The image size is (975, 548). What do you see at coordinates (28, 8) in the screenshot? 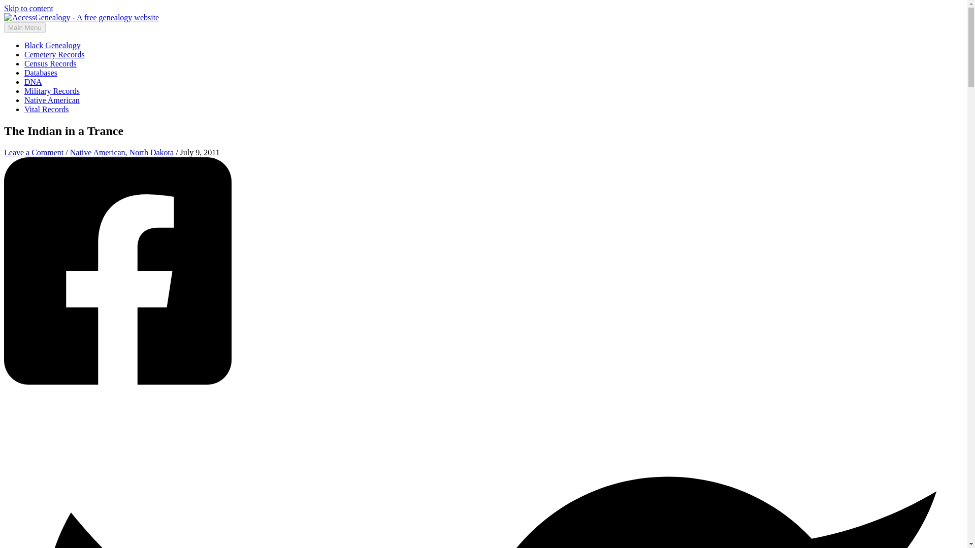
I see `Skip to content` at bounding box center [28, 8].